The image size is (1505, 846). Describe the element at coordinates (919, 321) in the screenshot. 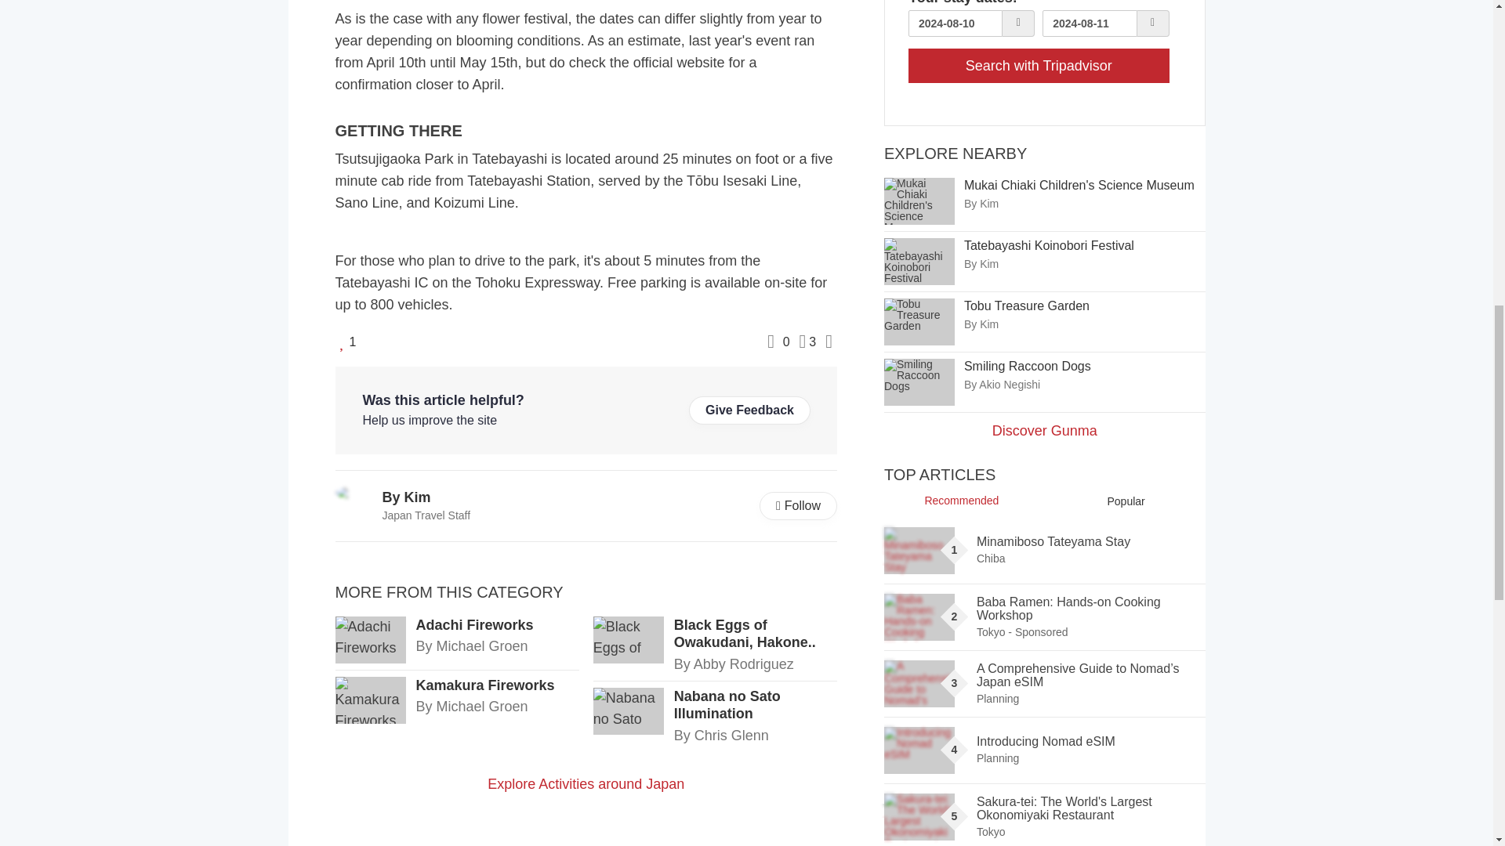

I see `Tobu Treasure Garden` at that location.